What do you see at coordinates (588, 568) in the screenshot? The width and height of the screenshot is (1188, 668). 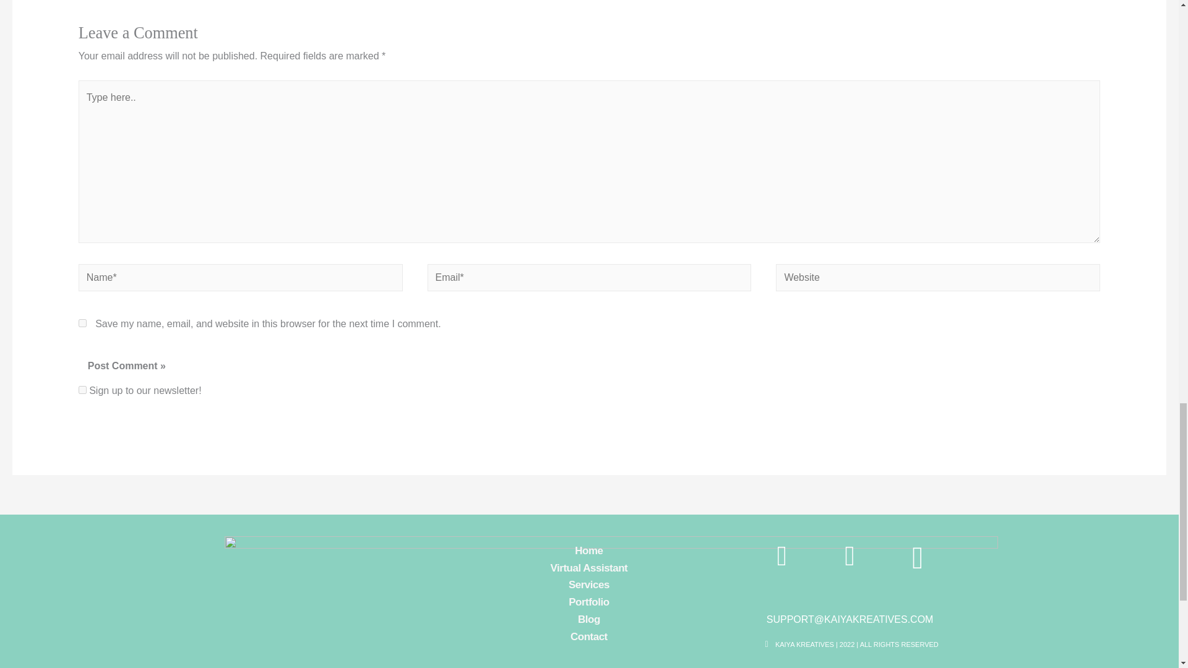 I see `Virtual Assistant` at bounding box center [588, 568].